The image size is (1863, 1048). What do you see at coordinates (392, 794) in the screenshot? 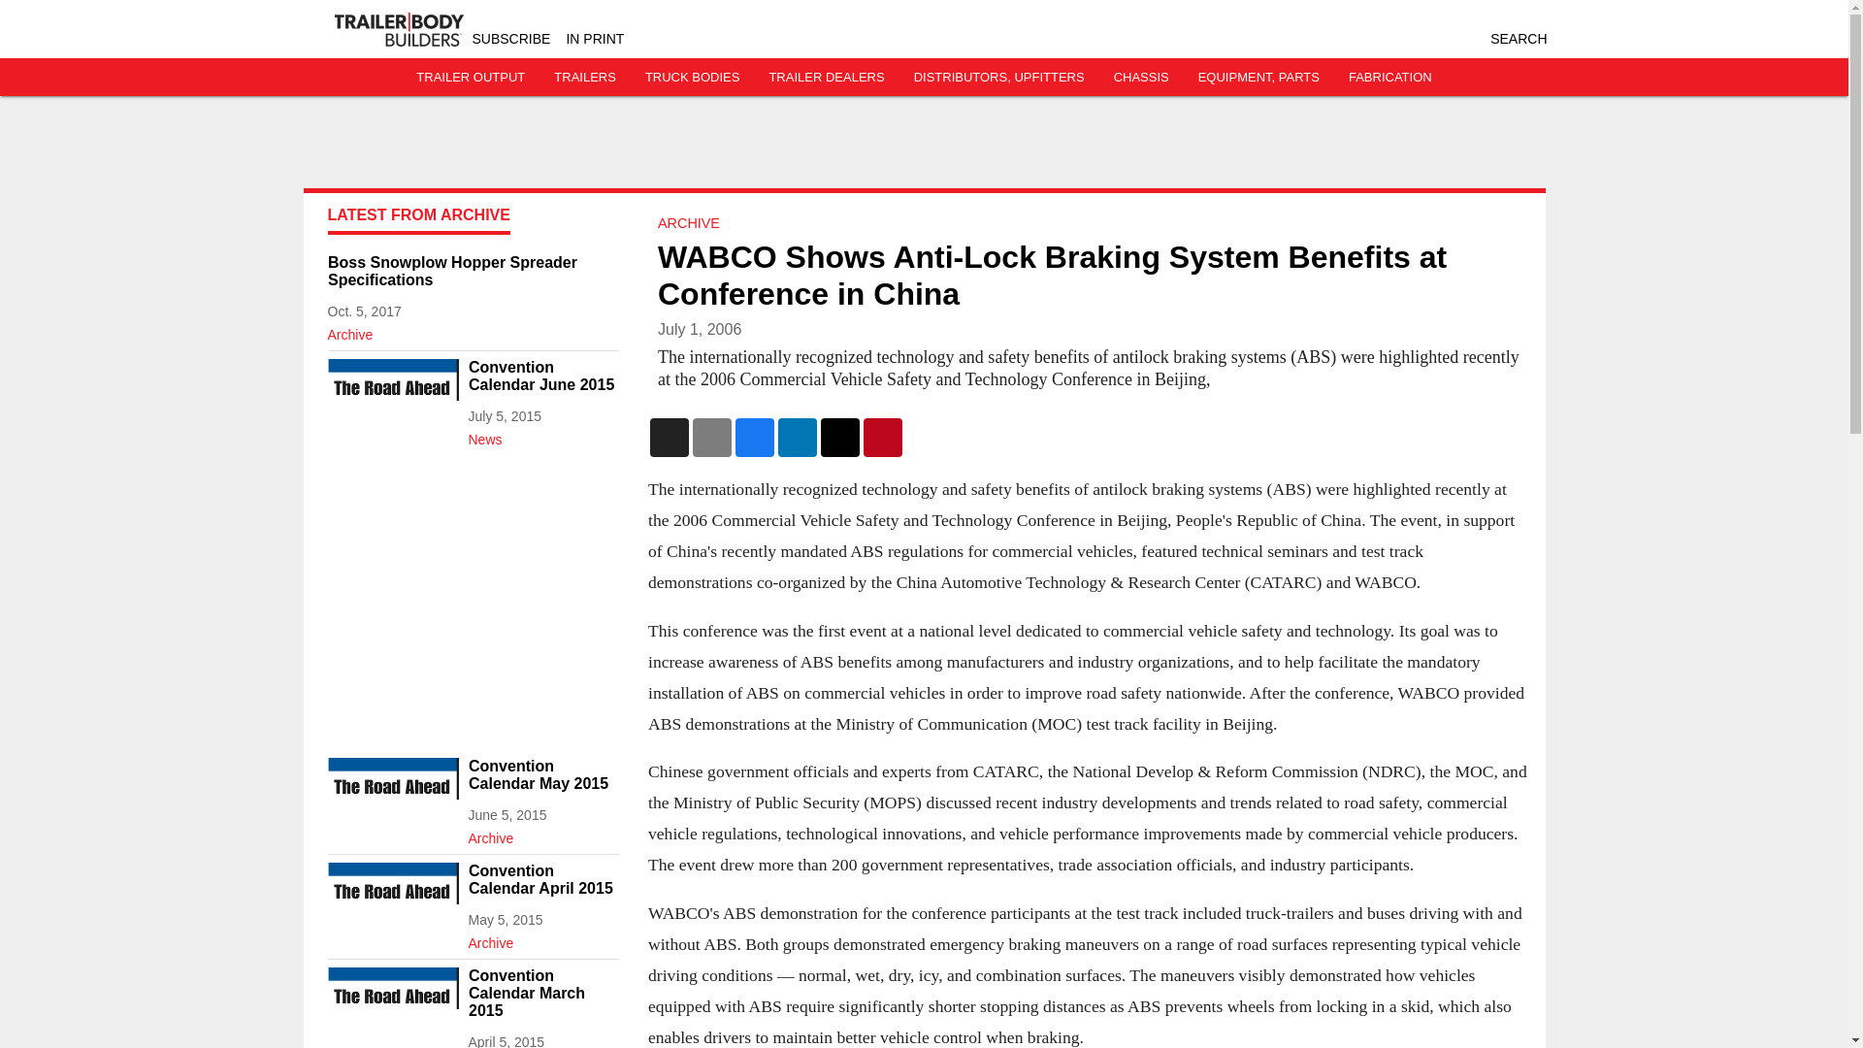
I see `Image` at bounding box center [392, 794].